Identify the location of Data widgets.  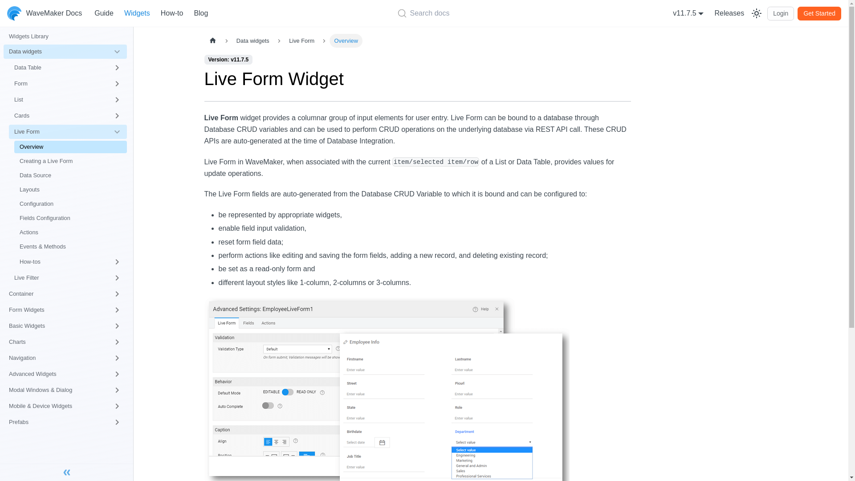
(65, 52).